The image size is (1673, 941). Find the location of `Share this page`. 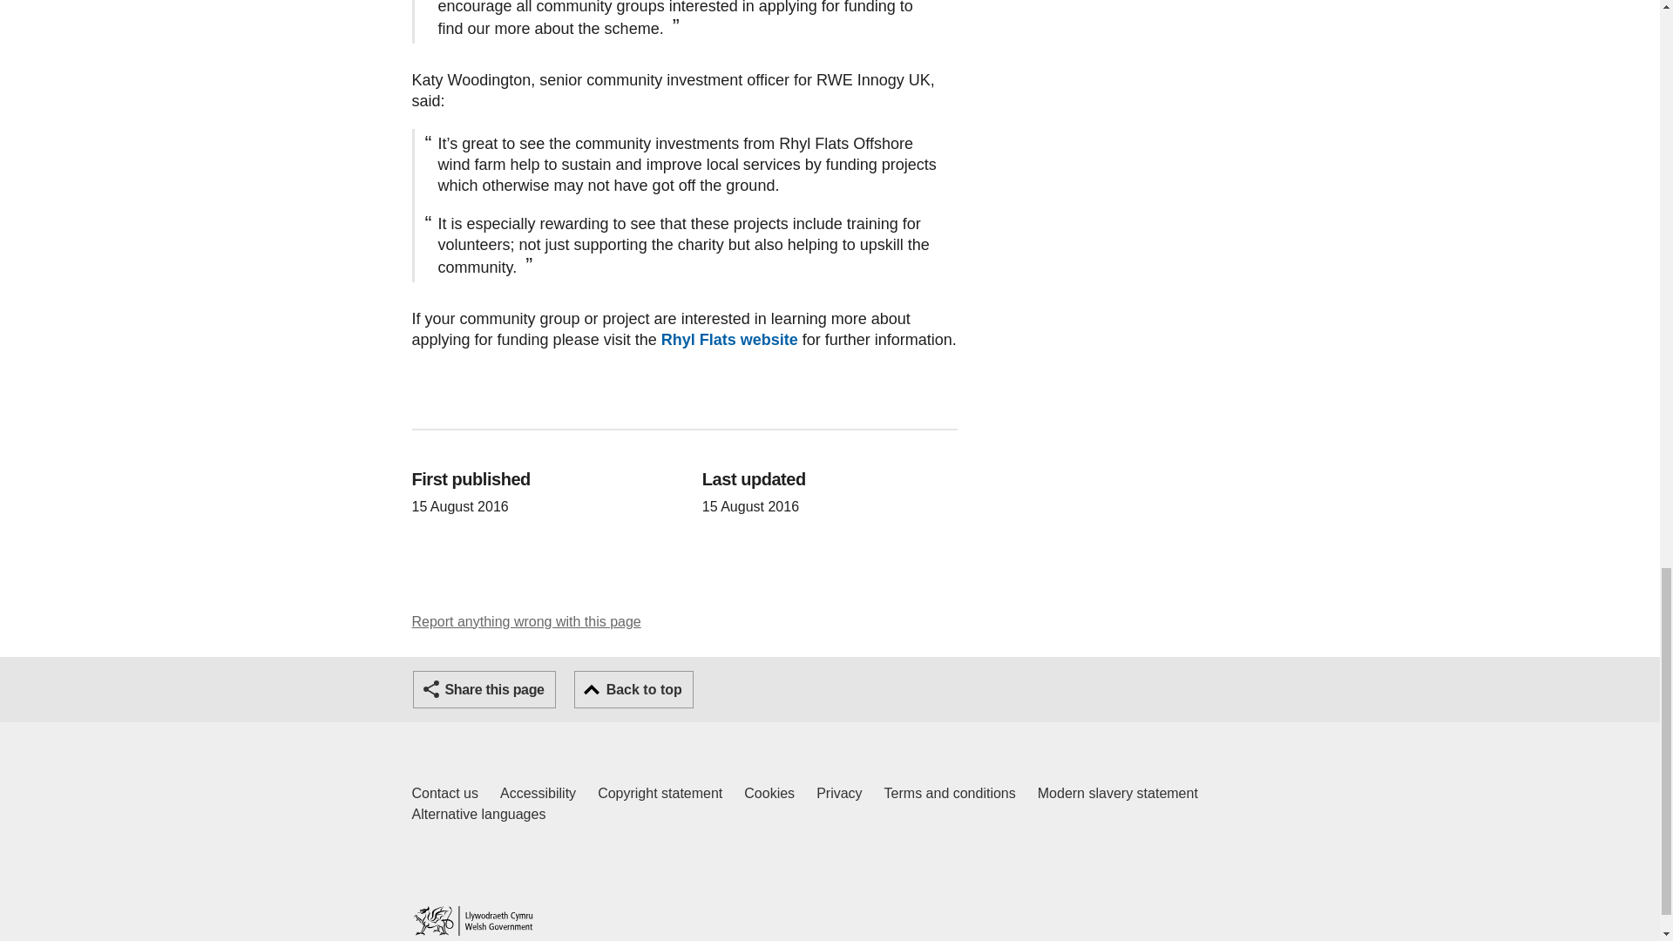

Share this page is located at coordinates (484, 690).